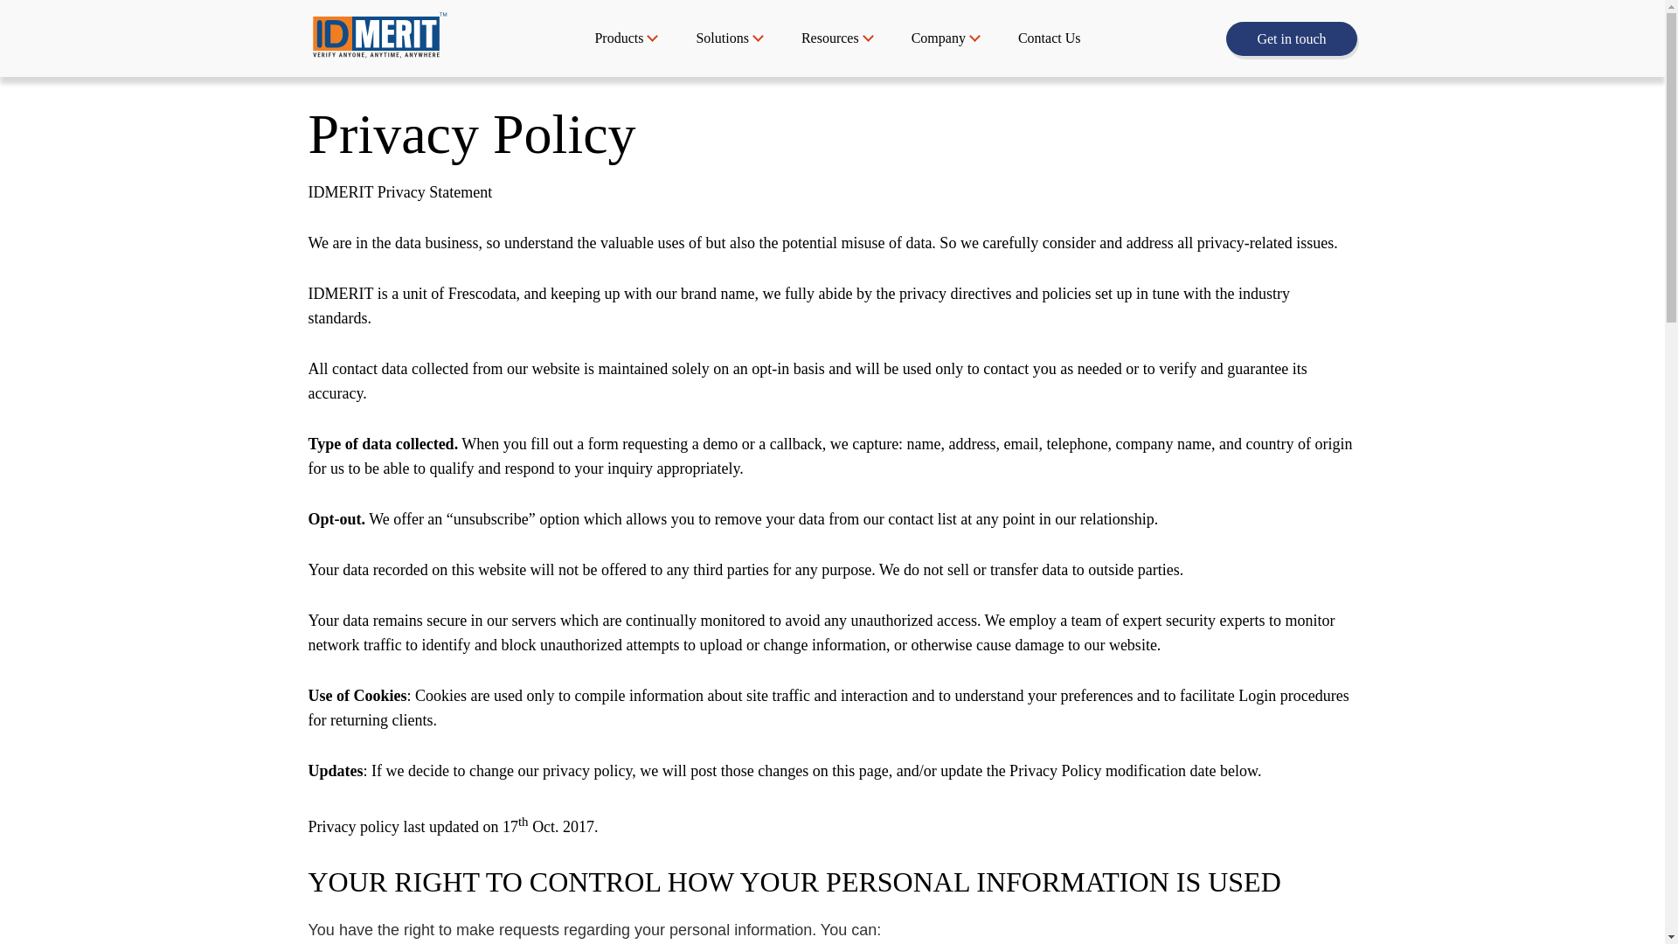 This screenshot has width=1678, height=944. What do you see at coordinates (830, 38) in the screenshot?
I see `Resources` at bounding box center [830, 38].